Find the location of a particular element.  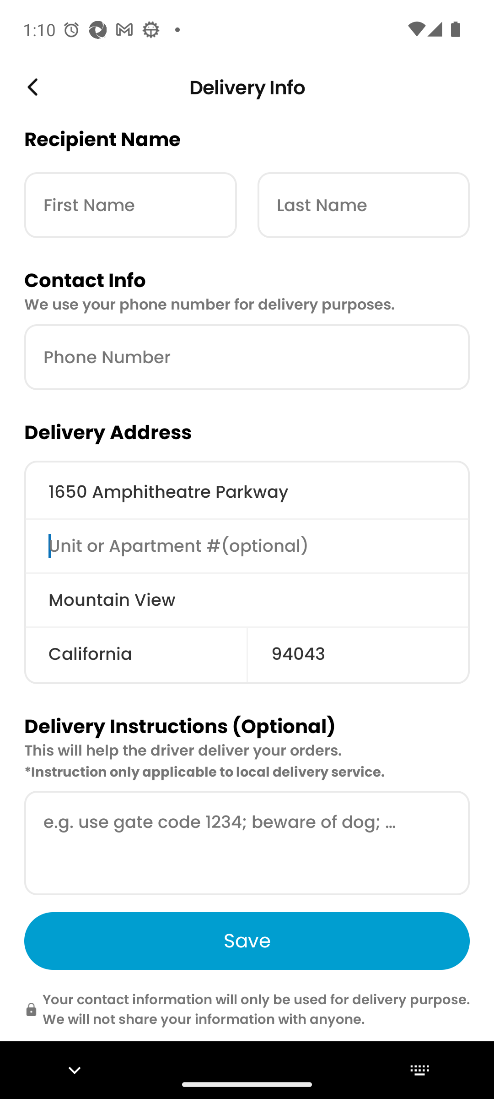

First Name is located at coordinates (130, 205).